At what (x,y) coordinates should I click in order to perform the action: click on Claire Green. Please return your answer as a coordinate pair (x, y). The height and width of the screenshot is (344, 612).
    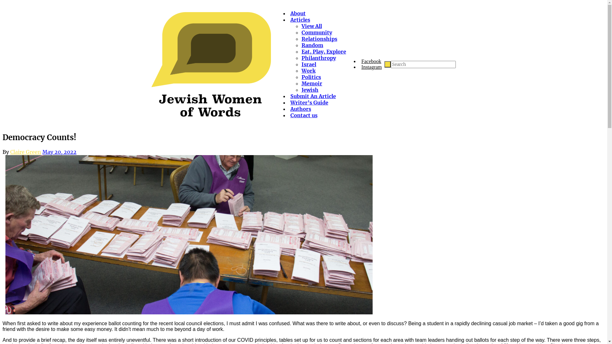
    Looking at the image, I should click on (25, 152).